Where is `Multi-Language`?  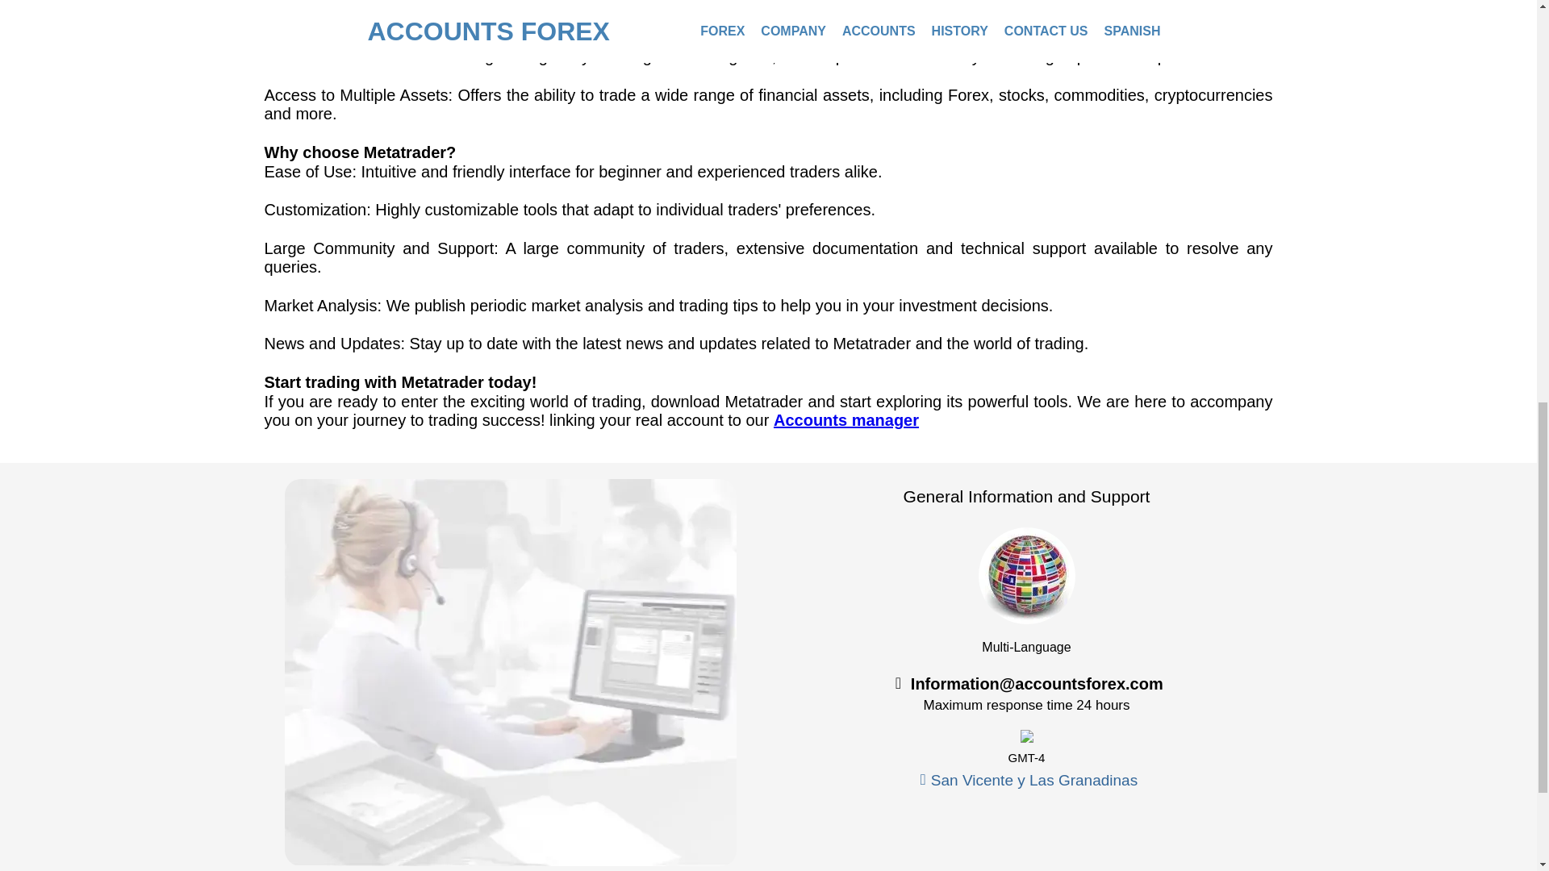
Multi-Language is located at coordinates (1026, 576).